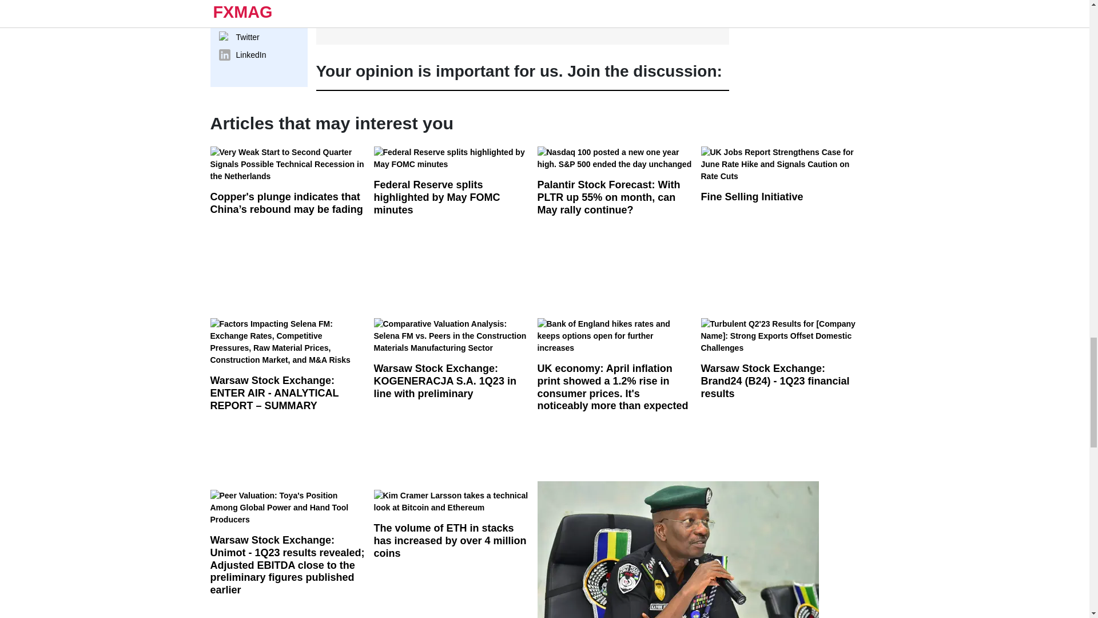  Describe the element at coordinates (456, 188) in the screenshot. I see `Federal Reserve splits highlighted by May FOMC minutes` at that location.